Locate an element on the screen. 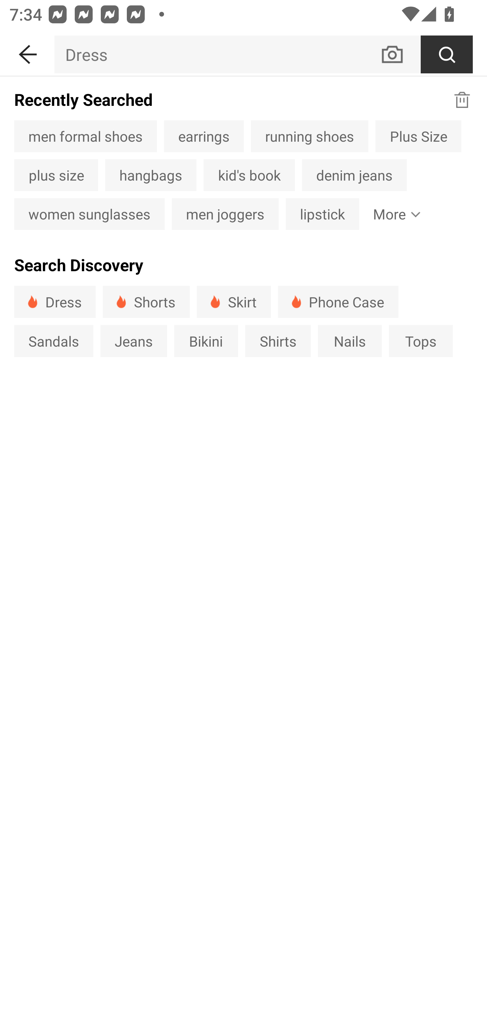 The image size is (487, 1028). lipstick is located at coordinates (323, 214).